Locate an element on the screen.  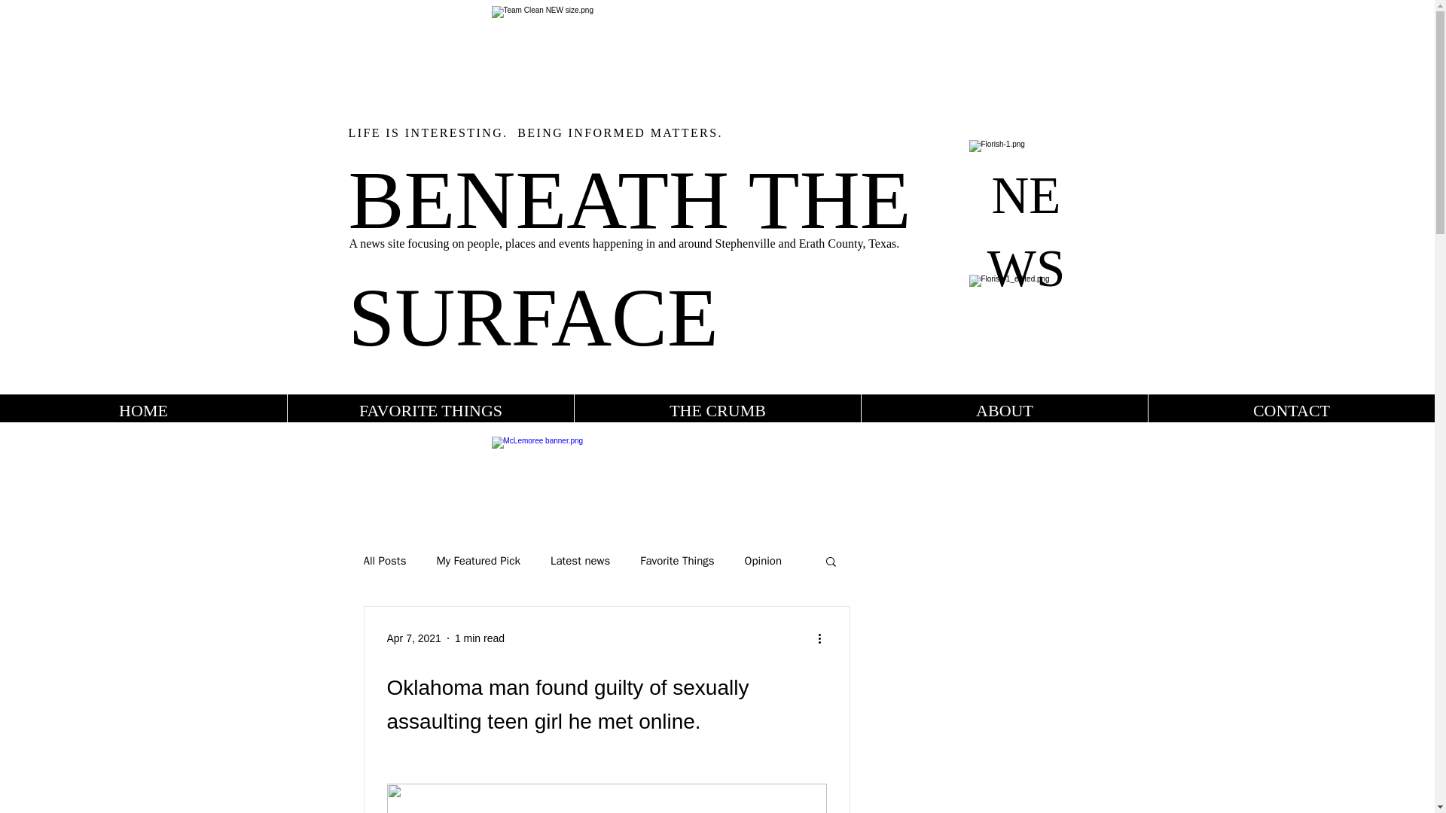
My Featured Pick is located at coordinates (477, 560).